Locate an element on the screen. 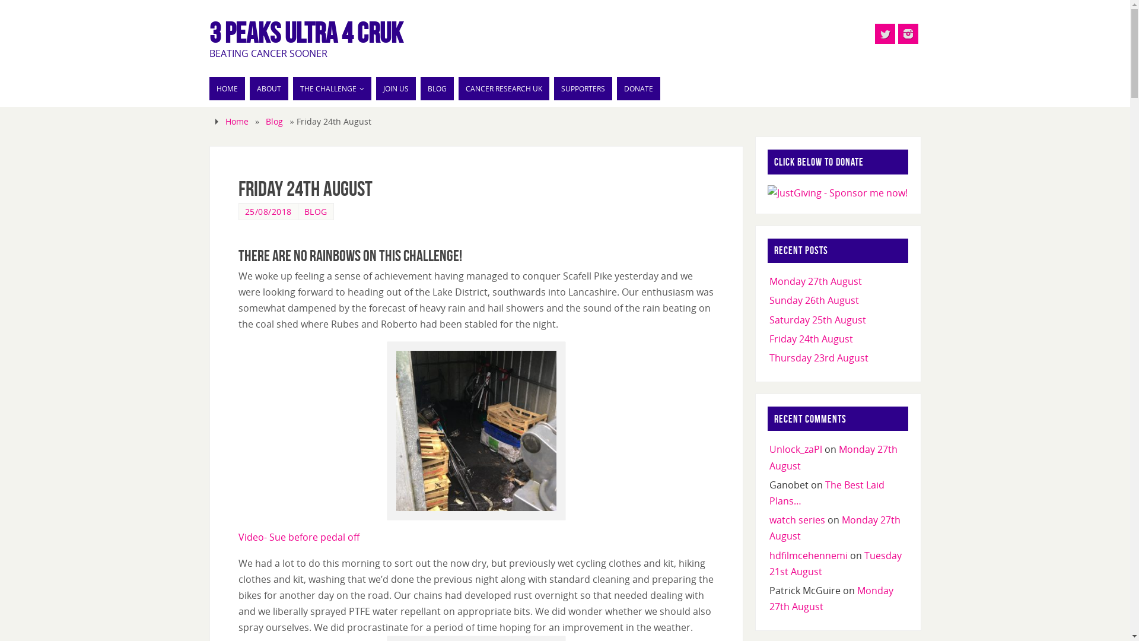 Image resolution: width=1139 pixels, height=641 pixels. Instagram is located at coordinates (908, 34).